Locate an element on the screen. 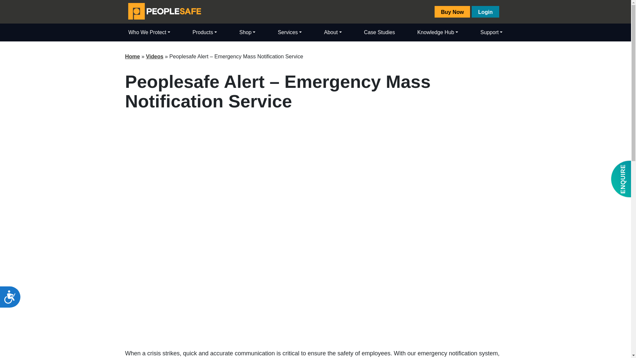  Login is located at coordinates (485, 12).